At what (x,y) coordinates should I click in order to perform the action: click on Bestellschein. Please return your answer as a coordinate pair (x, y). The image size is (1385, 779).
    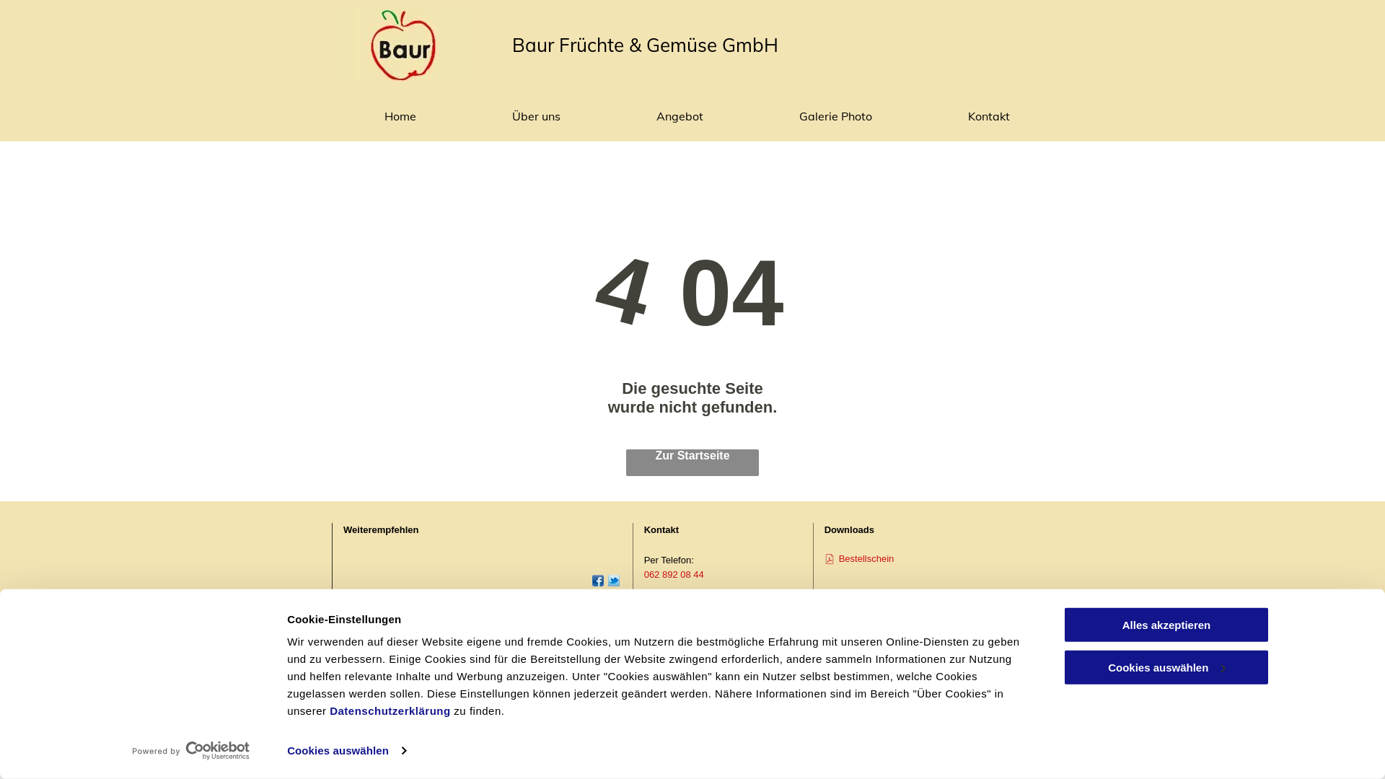
    Looking at the image, I should click on (867, 558).